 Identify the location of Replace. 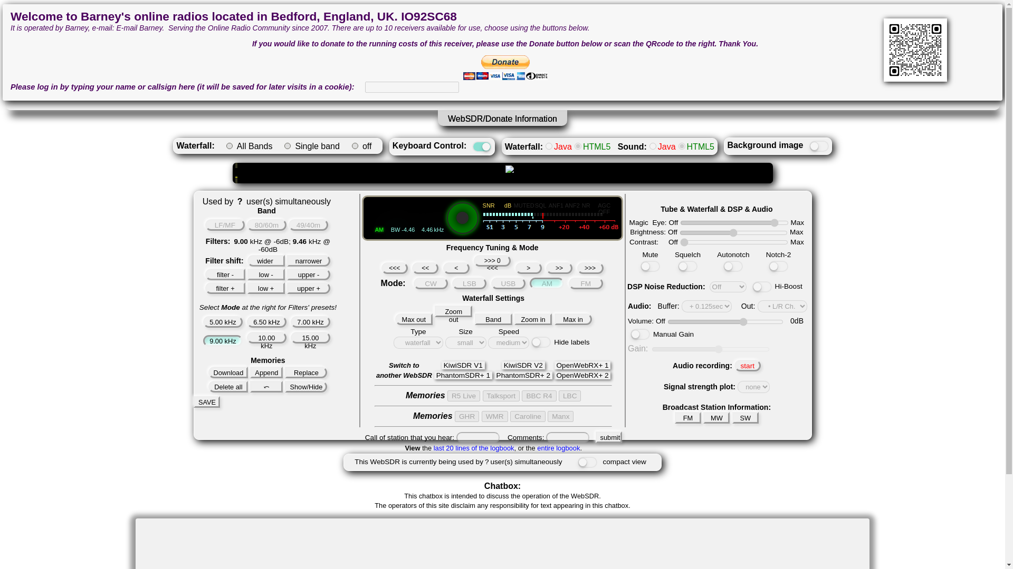
(306, 372).